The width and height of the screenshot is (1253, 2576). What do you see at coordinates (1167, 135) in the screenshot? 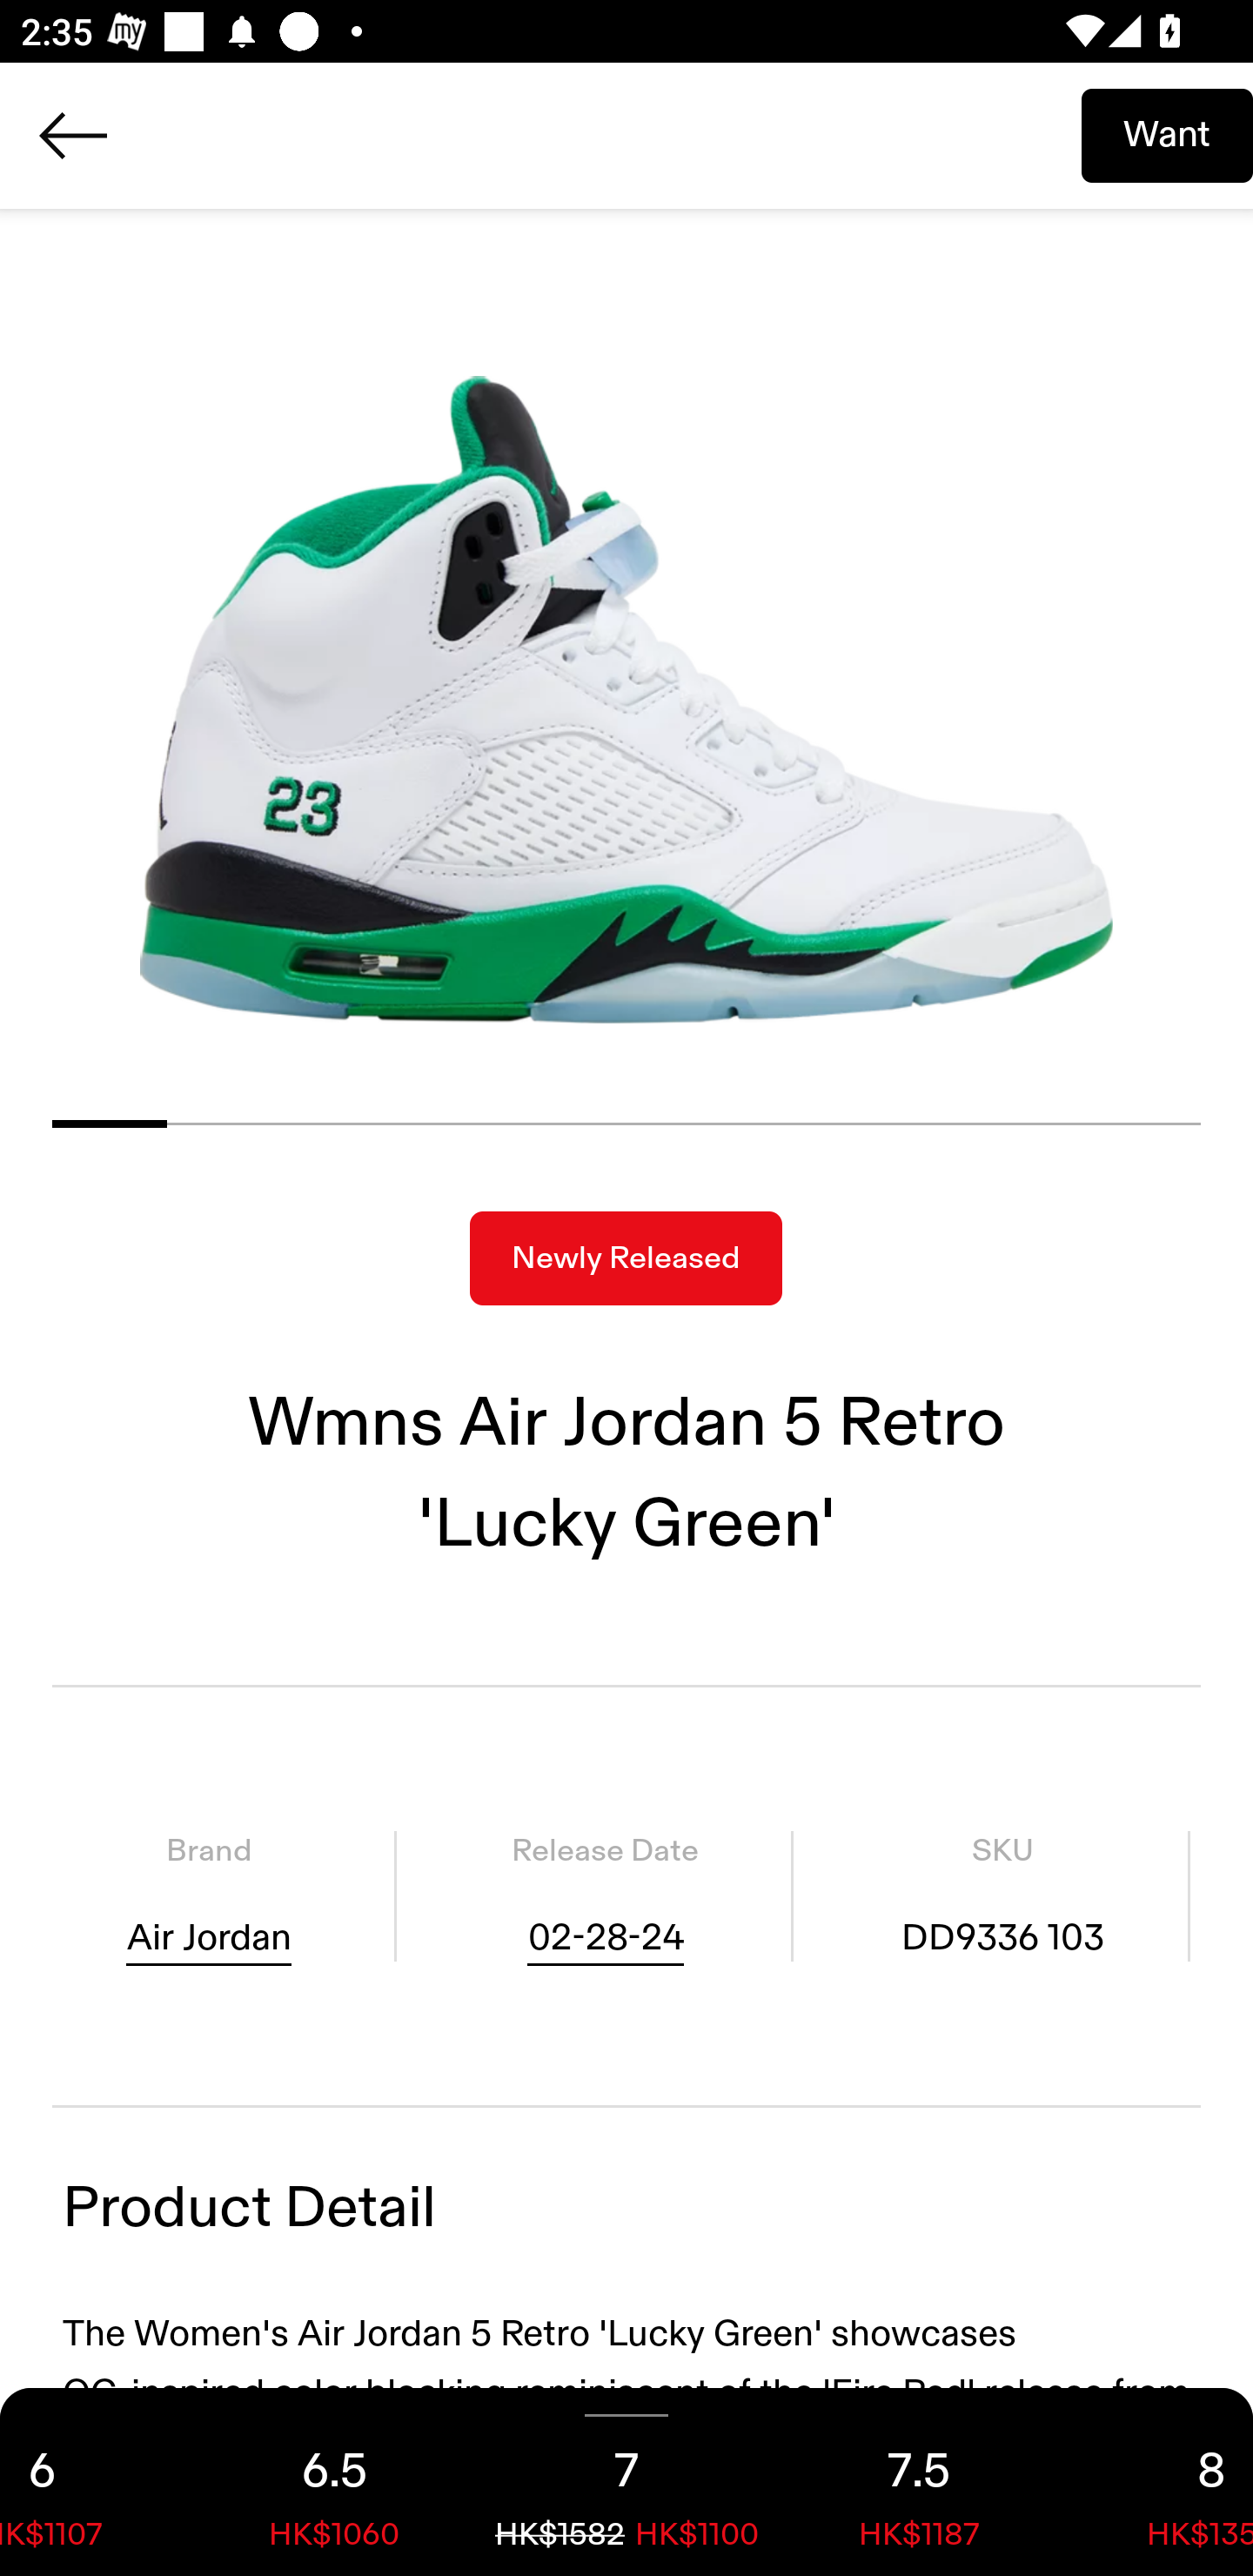
I see `Want` at bounding box center [1167, 135].